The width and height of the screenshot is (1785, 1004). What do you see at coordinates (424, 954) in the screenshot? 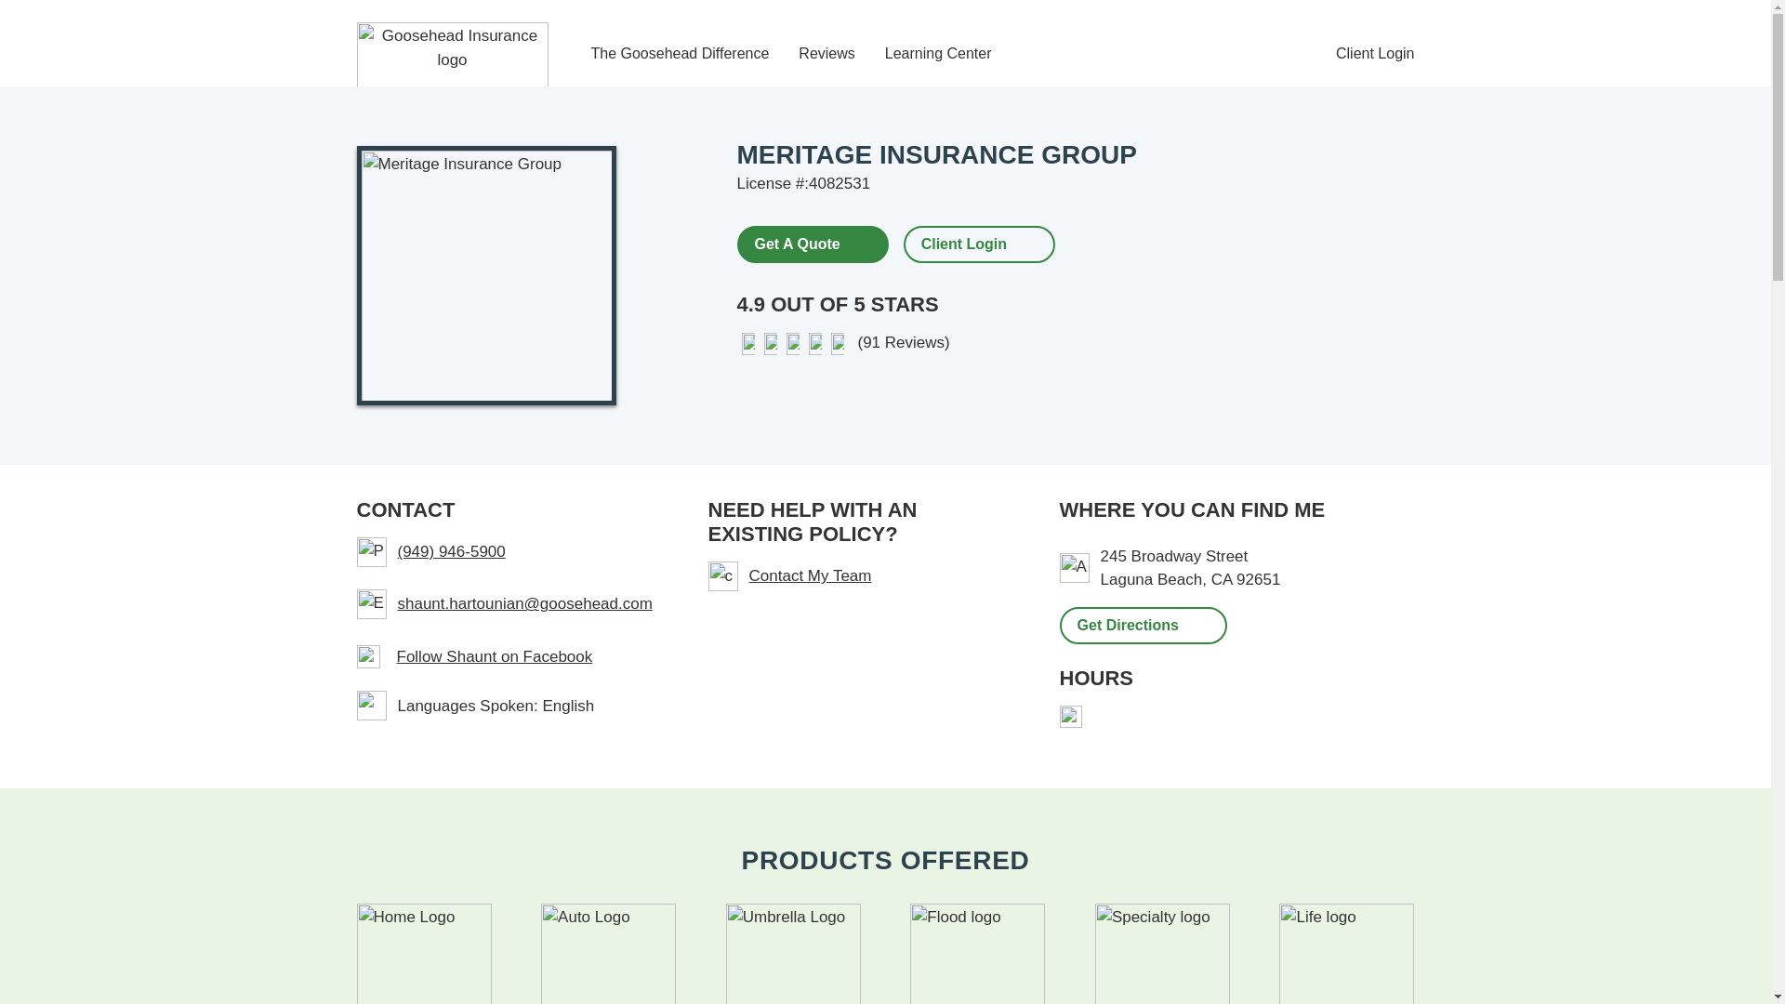
I see `HOME` at bounding box center [424, 954].